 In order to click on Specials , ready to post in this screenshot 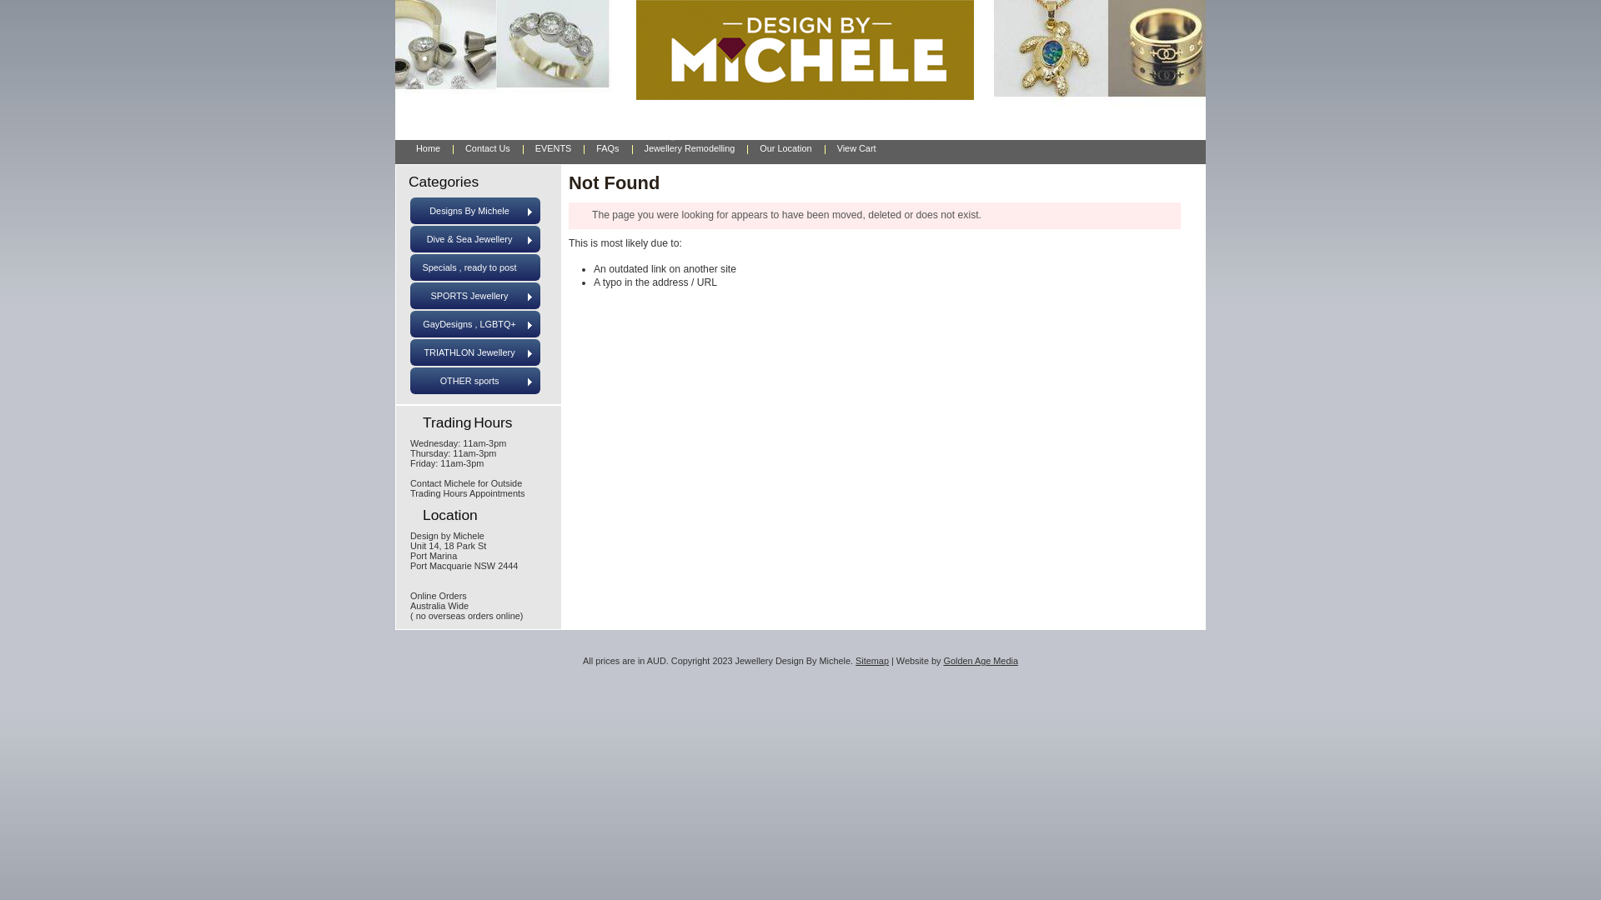, I will do `click(475, 267)`.